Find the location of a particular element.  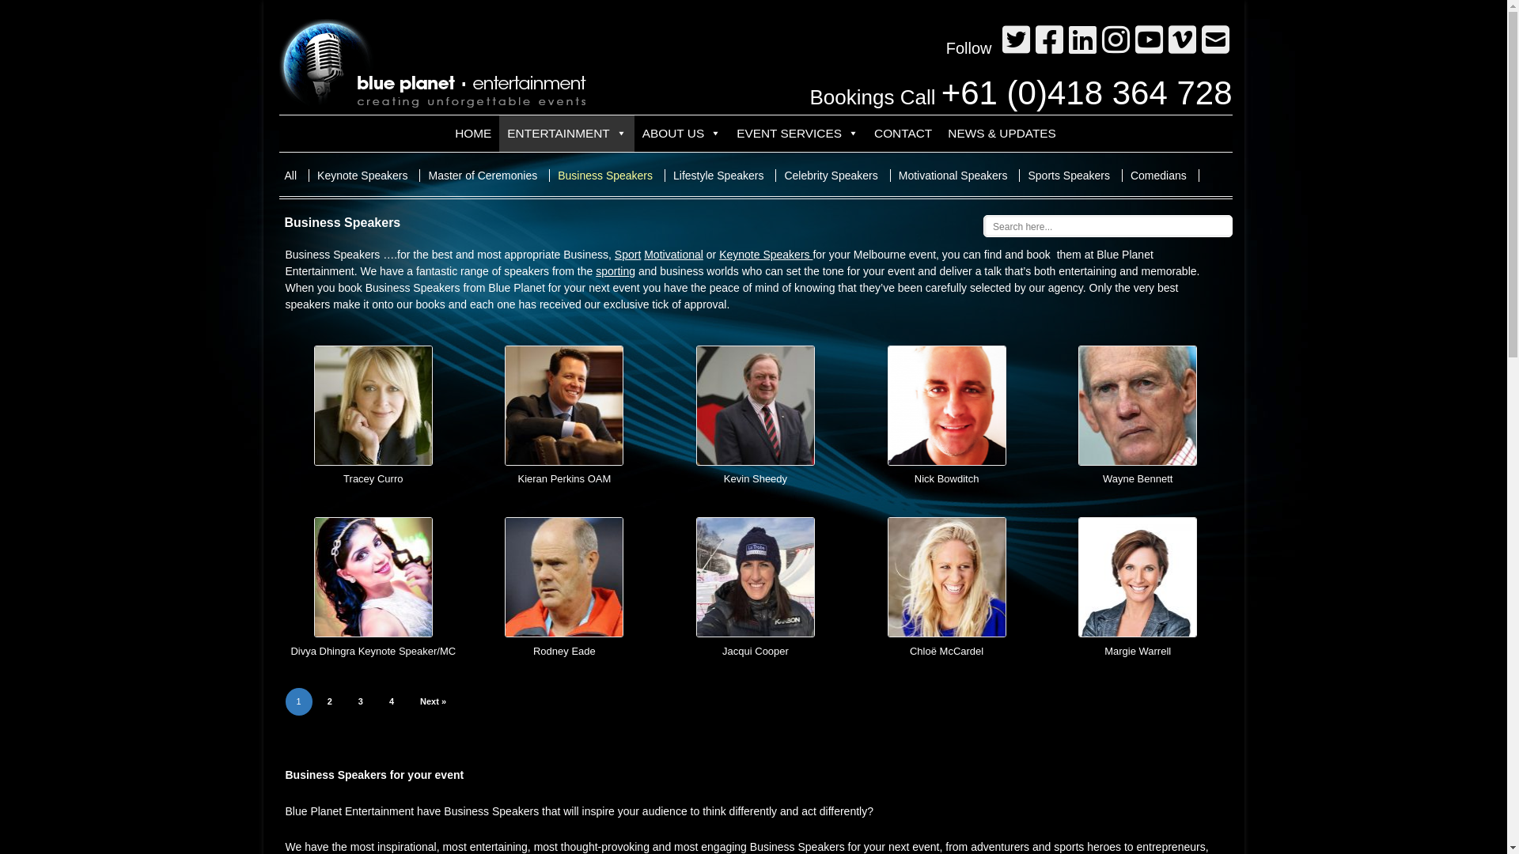

Divya Dhingra Keynote Speaker/MC is located at coordinates (373, 577).